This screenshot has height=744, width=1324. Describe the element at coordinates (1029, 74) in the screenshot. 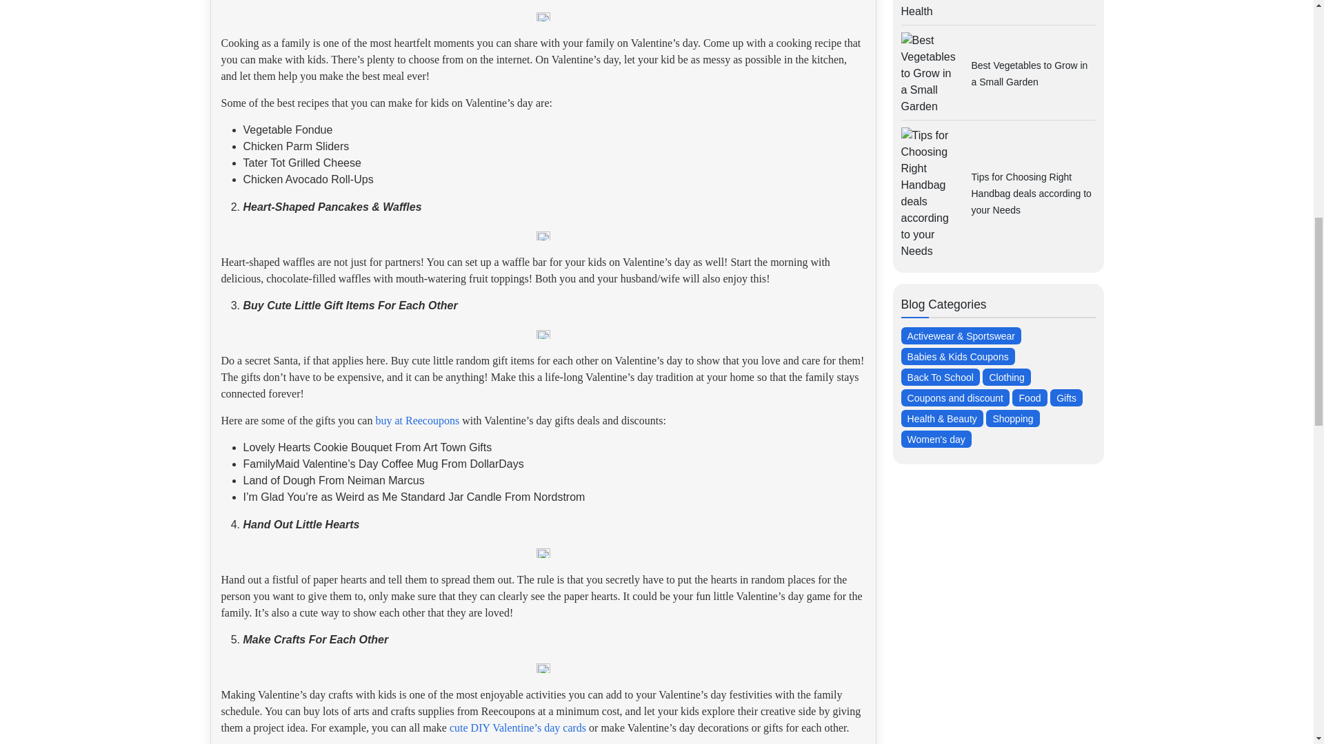

I see `Best Vegetables to Grow in a Small Garden` at that location.